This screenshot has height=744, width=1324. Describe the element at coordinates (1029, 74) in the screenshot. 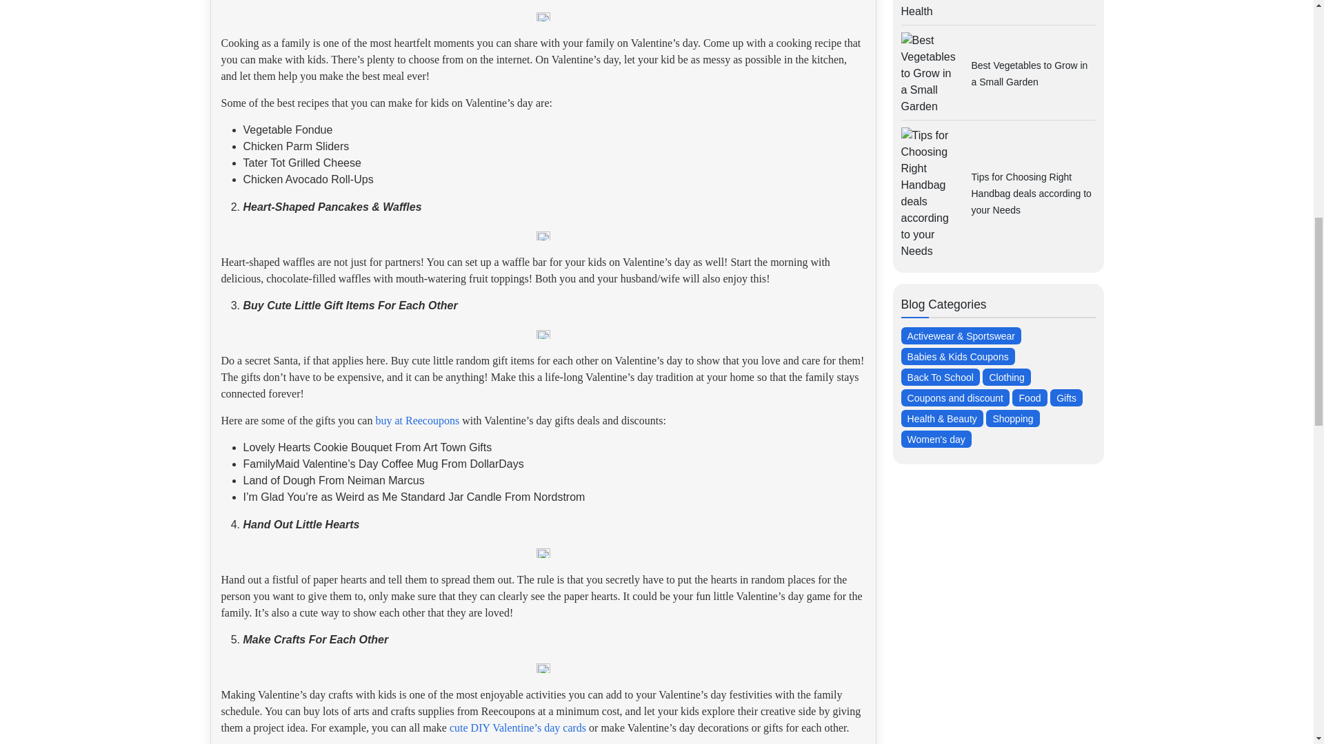

I see `Best Vegetables to Grow in a Small Garden` at that location.